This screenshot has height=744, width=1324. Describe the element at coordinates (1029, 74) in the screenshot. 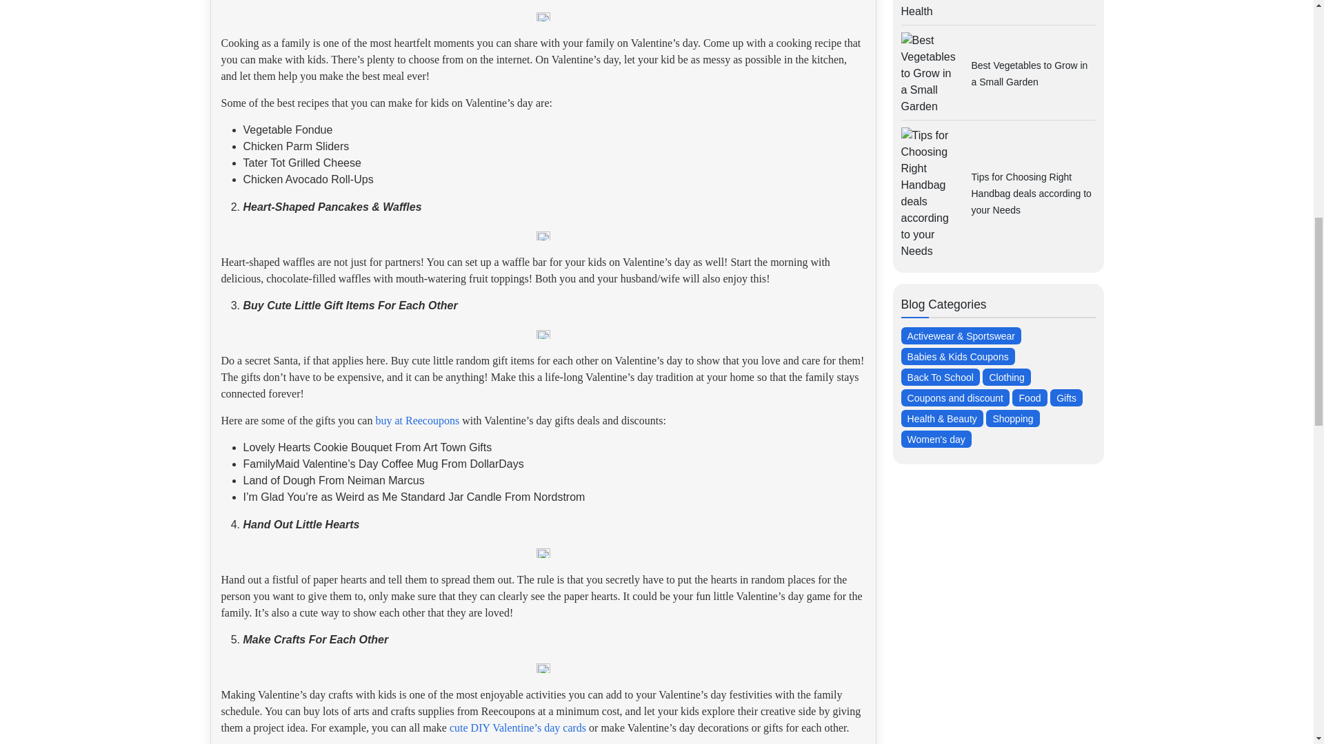

I see `Best Vegetables to Grow in a Small Garden` at that location.